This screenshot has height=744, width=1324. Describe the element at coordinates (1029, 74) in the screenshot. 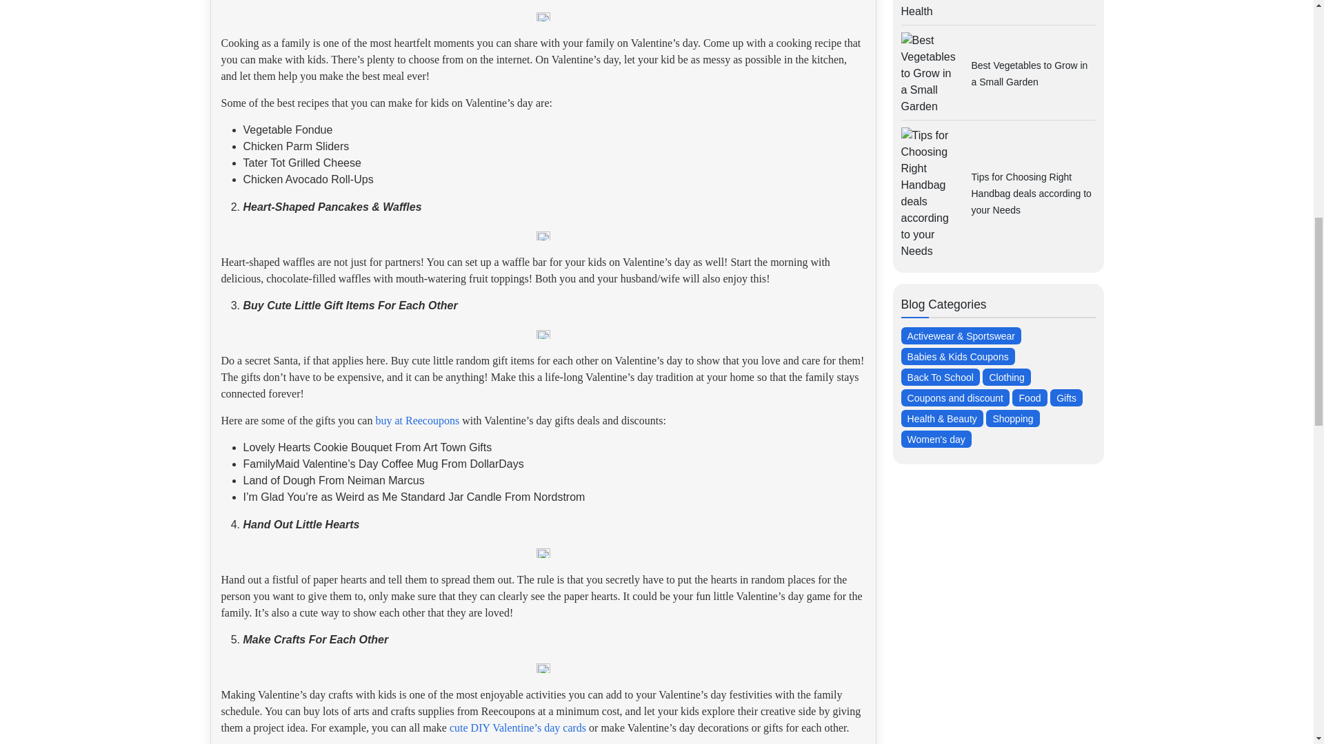

I see `Best Vegetables to Grow in a Small Garden` at that location.